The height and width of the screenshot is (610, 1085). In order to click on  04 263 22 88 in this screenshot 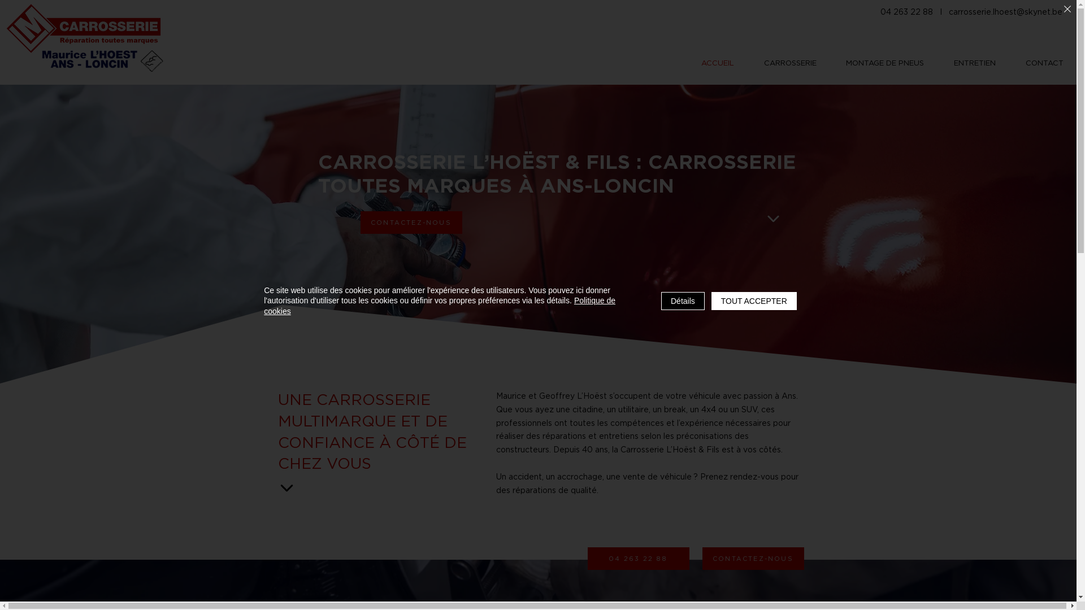, I will do `click(905, 11)`.